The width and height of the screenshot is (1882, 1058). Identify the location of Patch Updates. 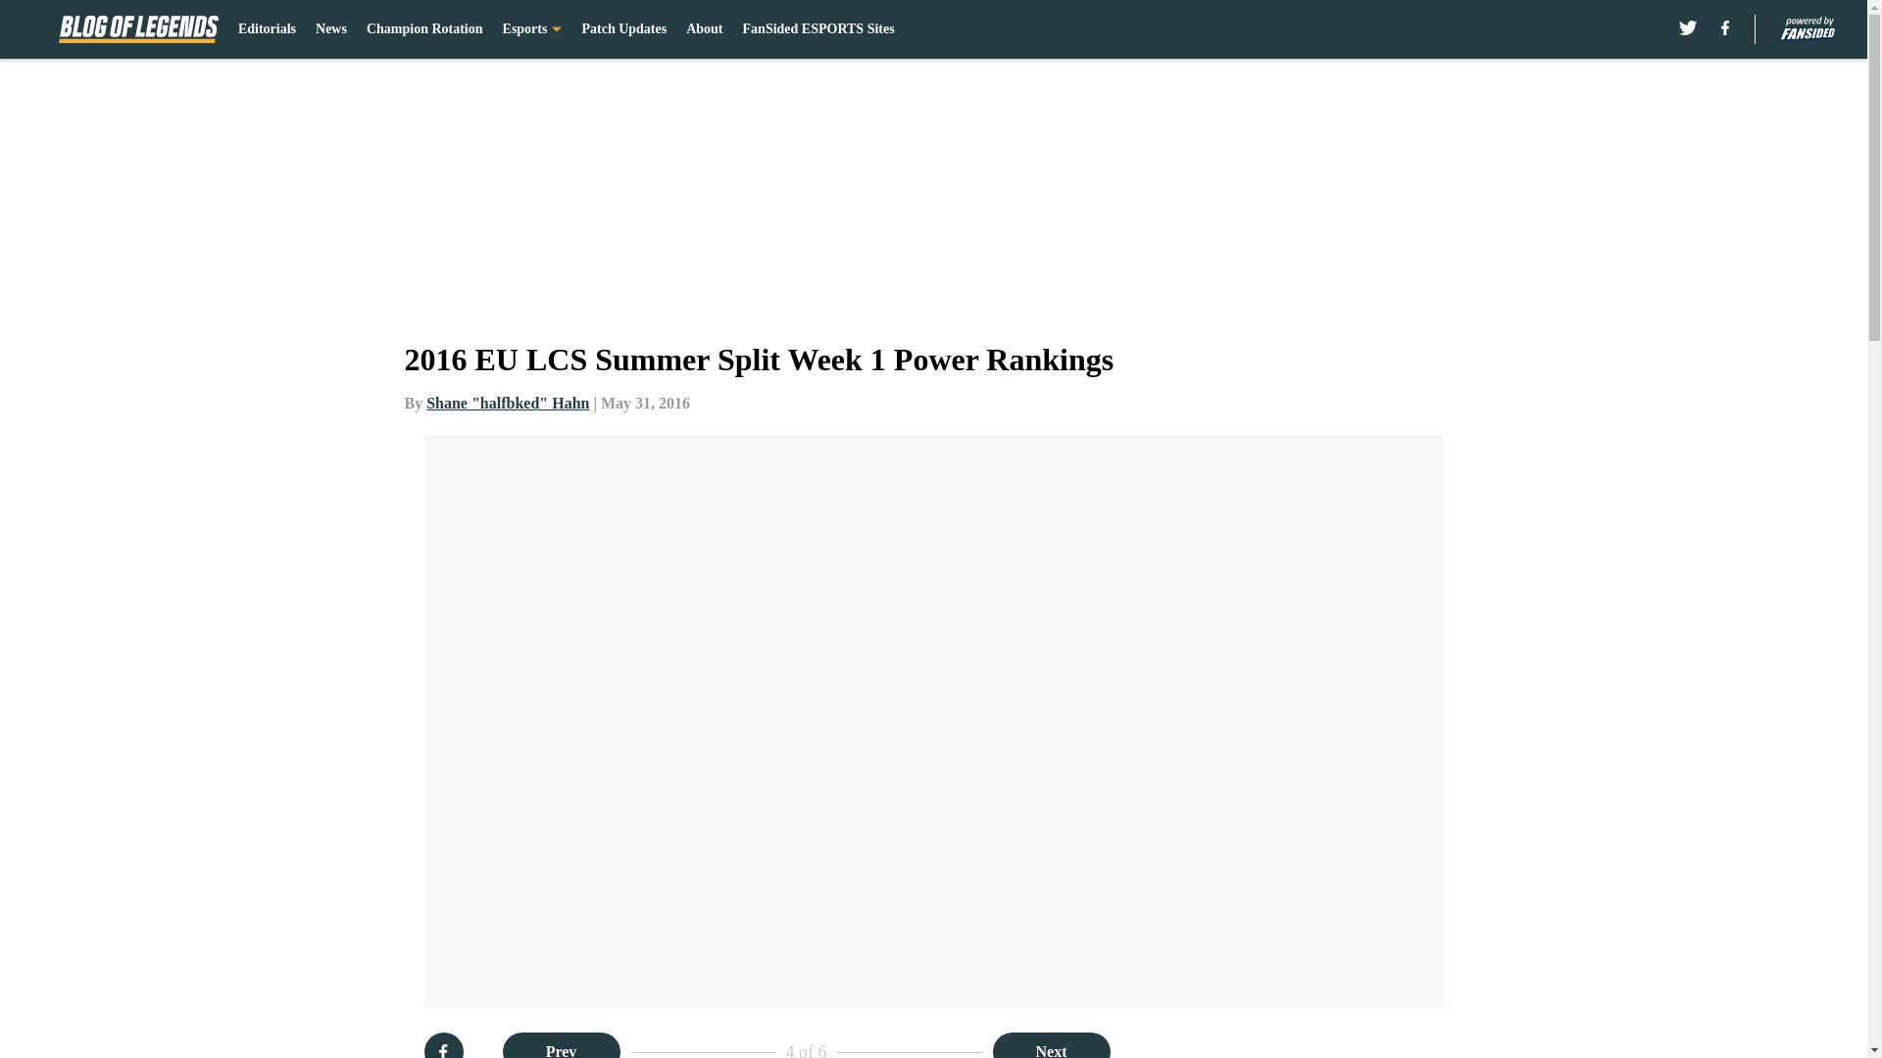
(623, 29).